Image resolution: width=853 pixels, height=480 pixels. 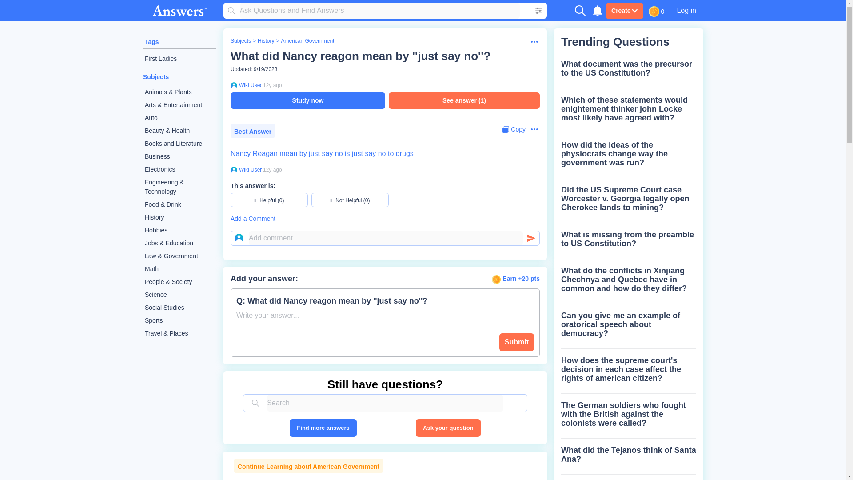 What do you see at coordinates (686, 10) in the screenshot?
I see `Log in` at bounding box center [686, 10].